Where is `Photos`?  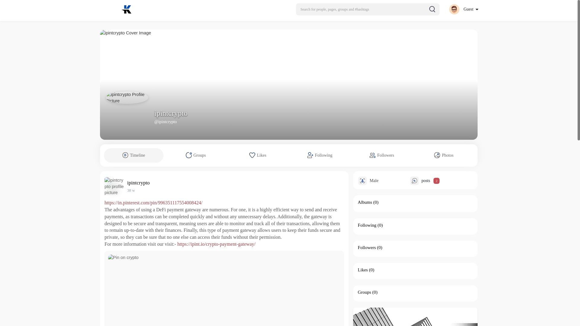
Photos is located at coordinates (444, 155).